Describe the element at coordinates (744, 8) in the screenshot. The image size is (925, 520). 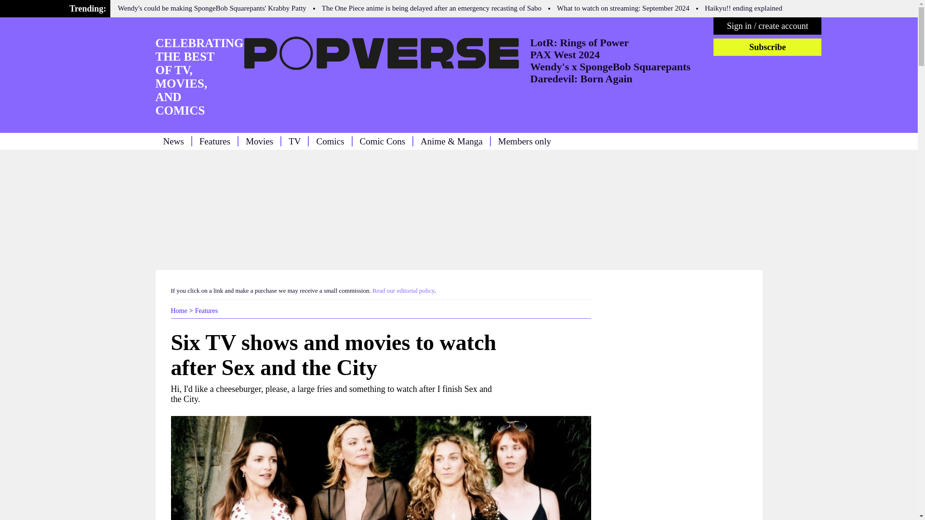
I see `Haikyu!! ending explained` at that location.